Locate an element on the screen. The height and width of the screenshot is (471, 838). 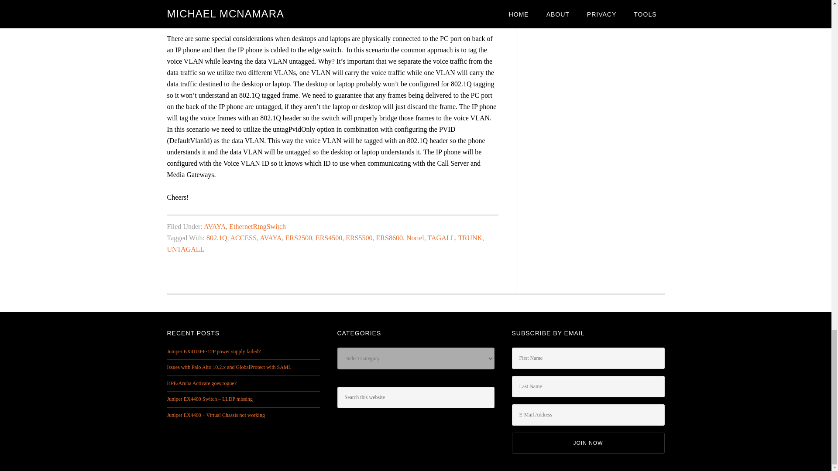
TAGALL is located at coordinates (441, 238).